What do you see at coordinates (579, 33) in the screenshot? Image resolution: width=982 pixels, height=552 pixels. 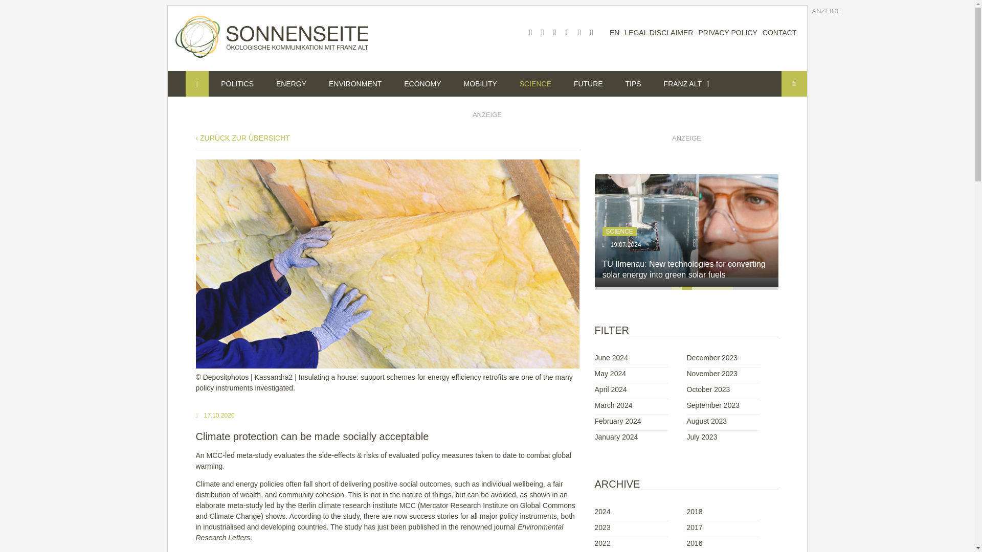 I see `xing` at bounding box center [579, 33].